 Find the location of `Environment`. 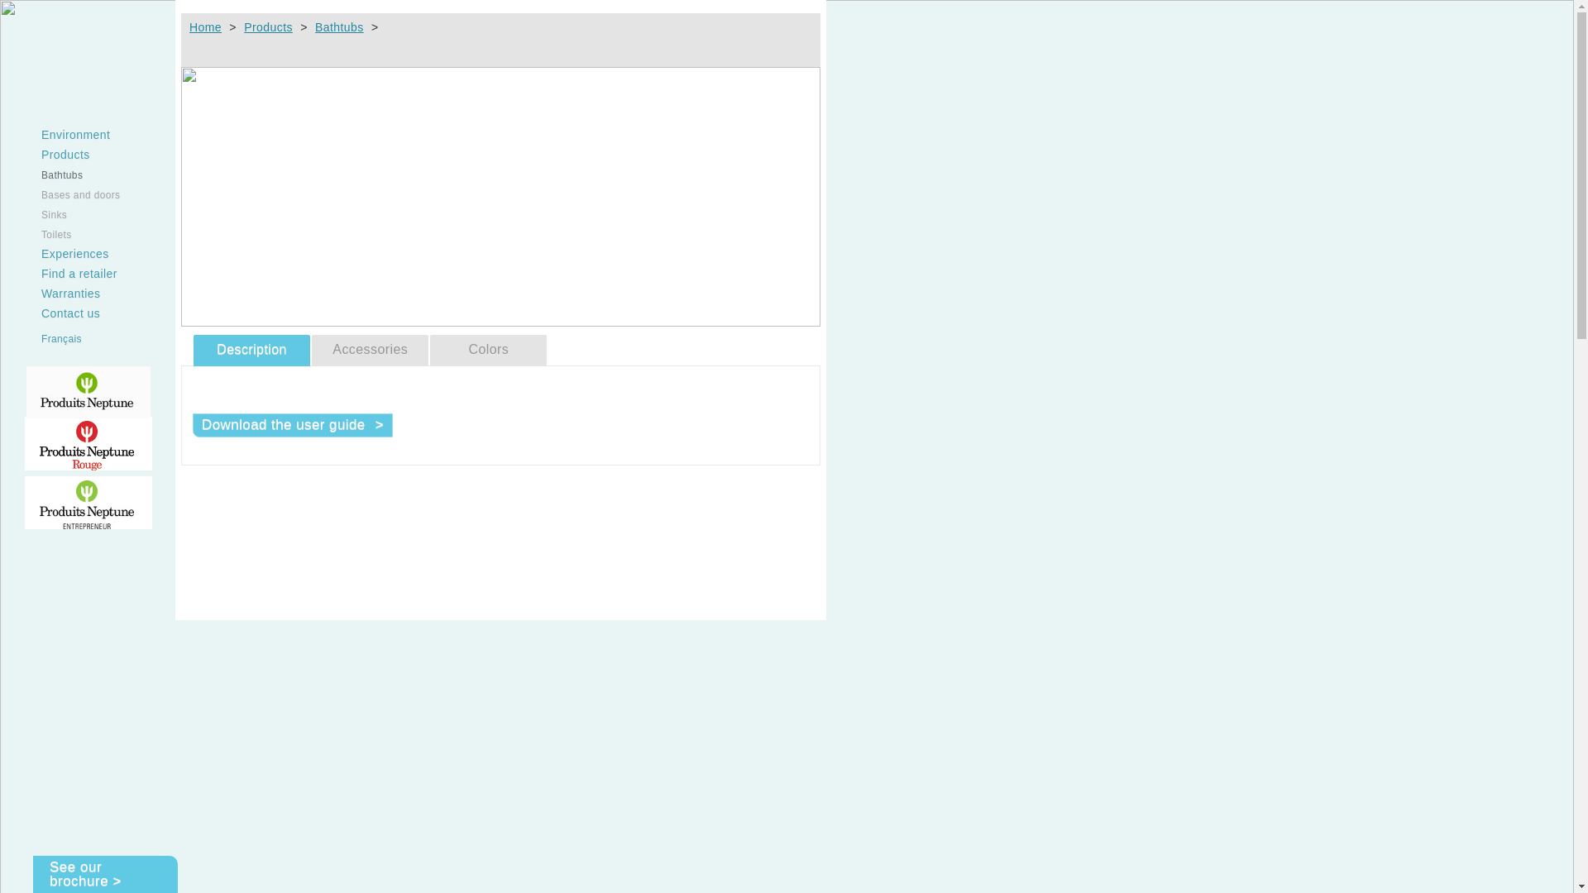

Environment is located at coordinates (68, 135).